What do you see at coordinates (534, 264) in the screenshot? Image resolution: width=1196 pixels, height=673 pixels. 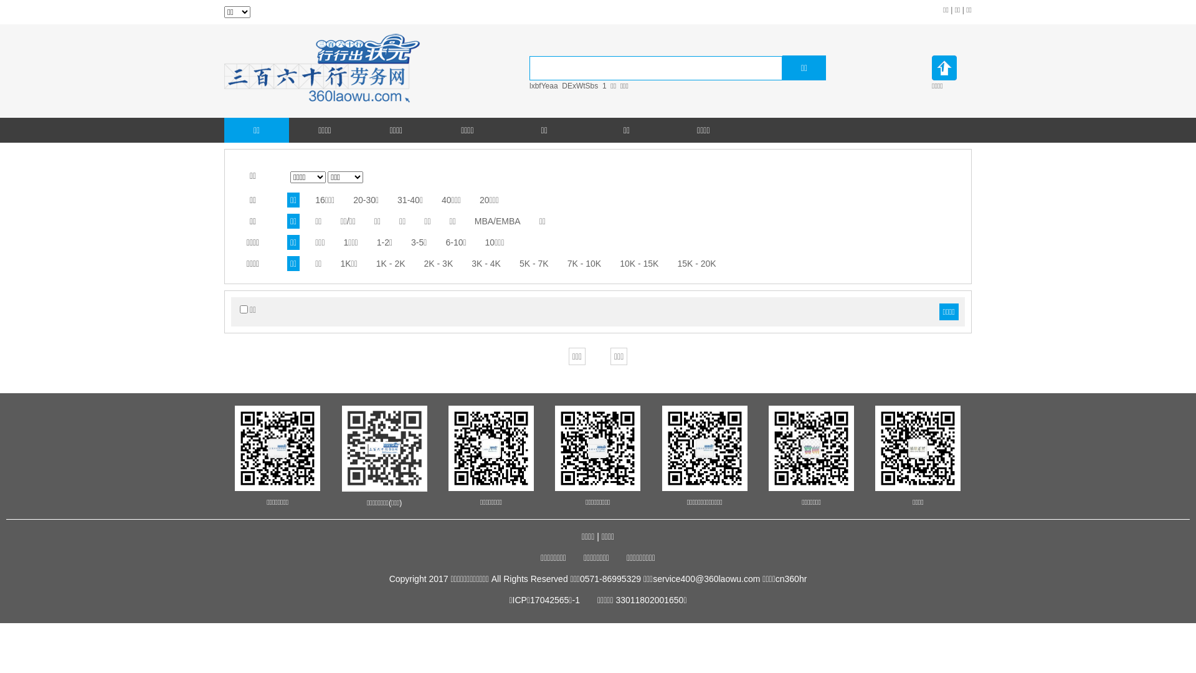 I see `5K - 7K` at bounding box center [534, 264].